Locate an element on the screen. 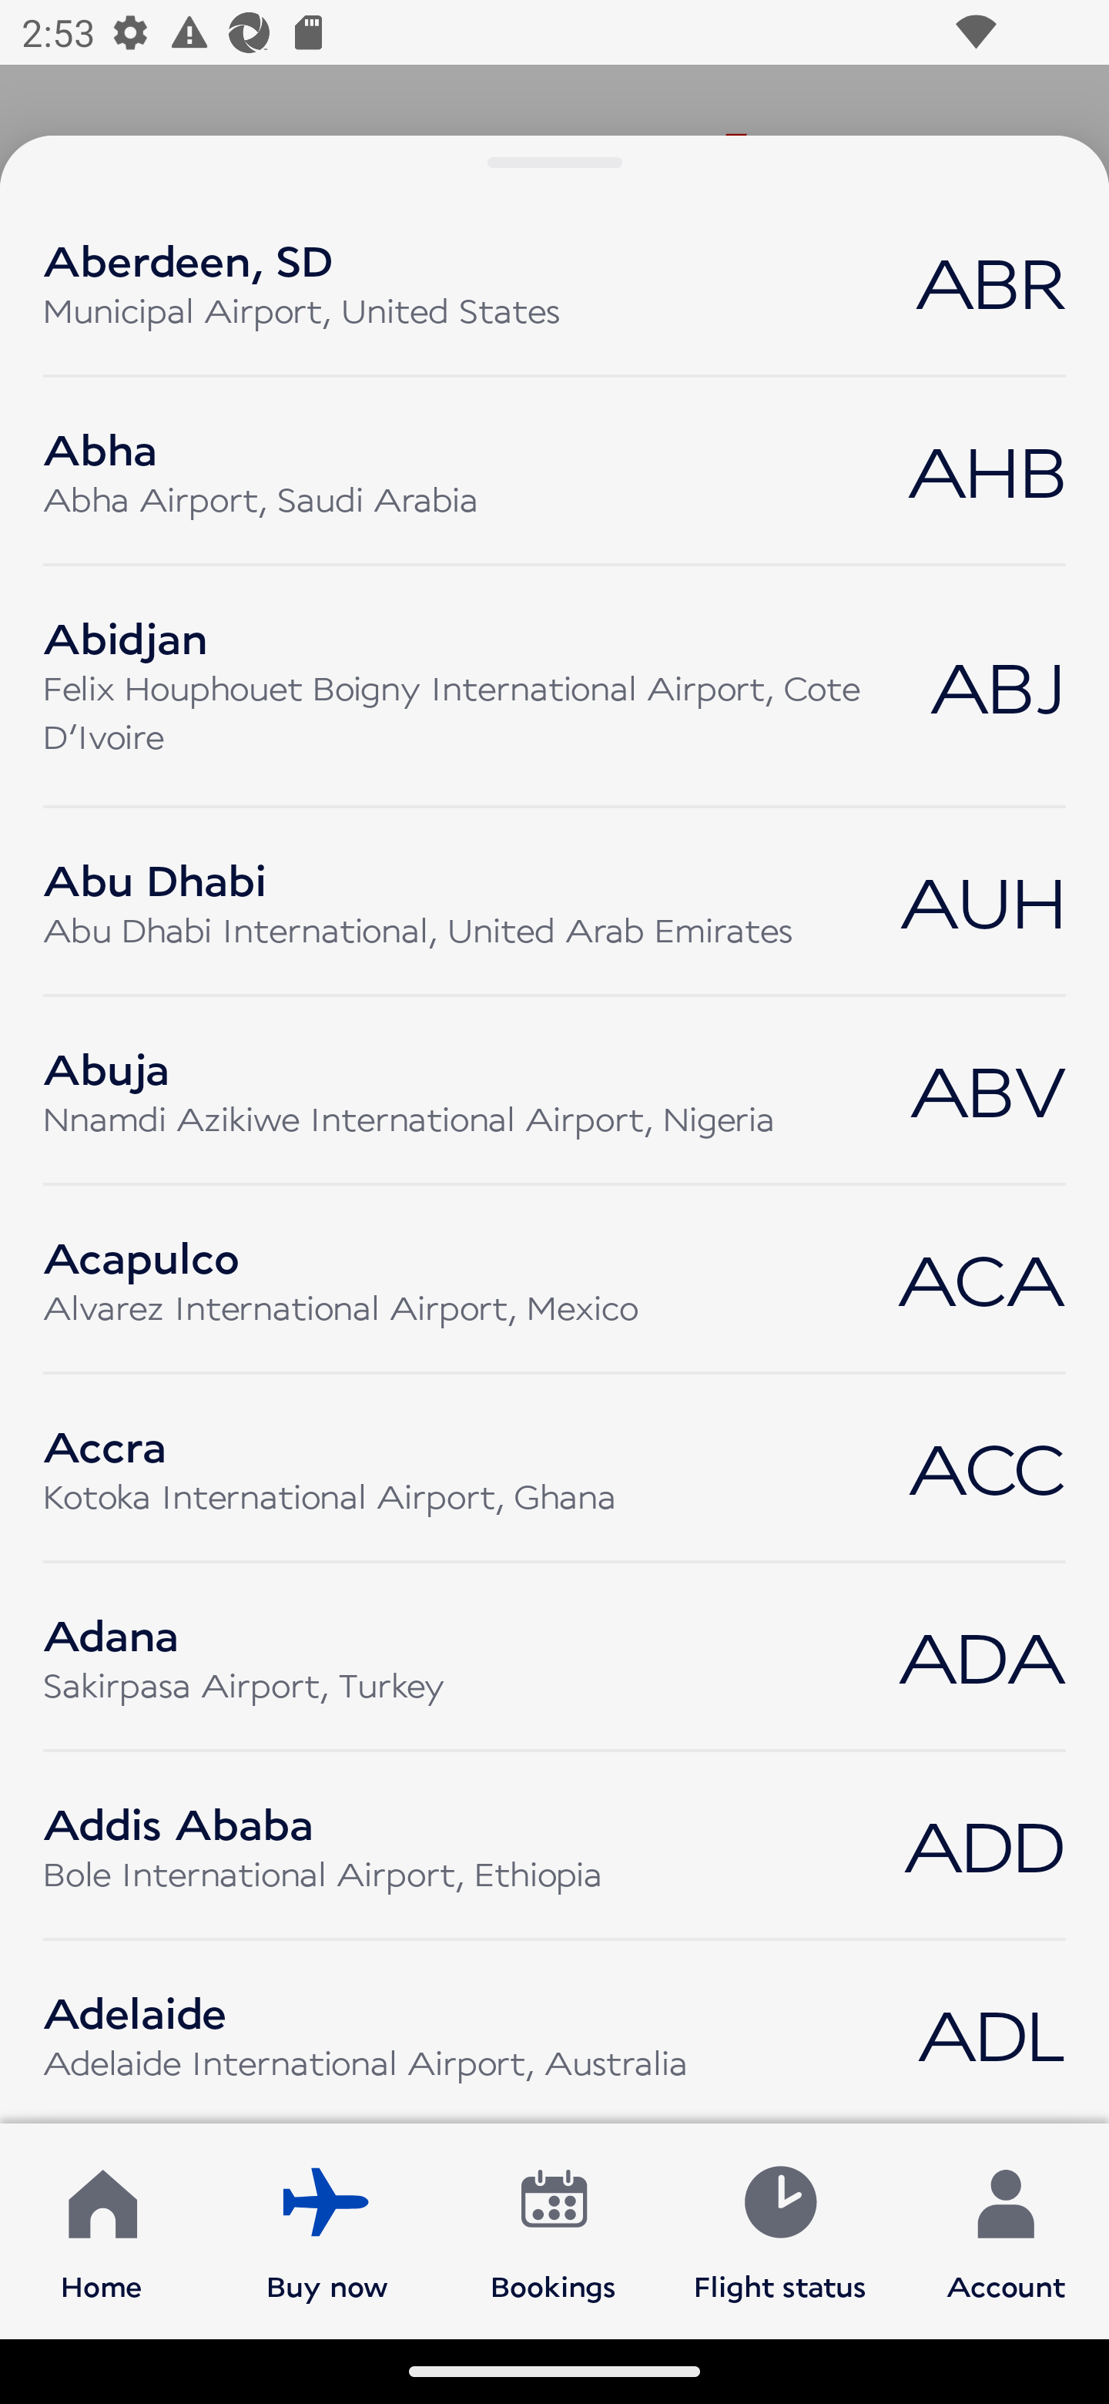 The width and height of the screenshot is (1109, 2404). Acapulco Alvarez International Airport, Mexico ACA is located at coordinates (554, 1279).